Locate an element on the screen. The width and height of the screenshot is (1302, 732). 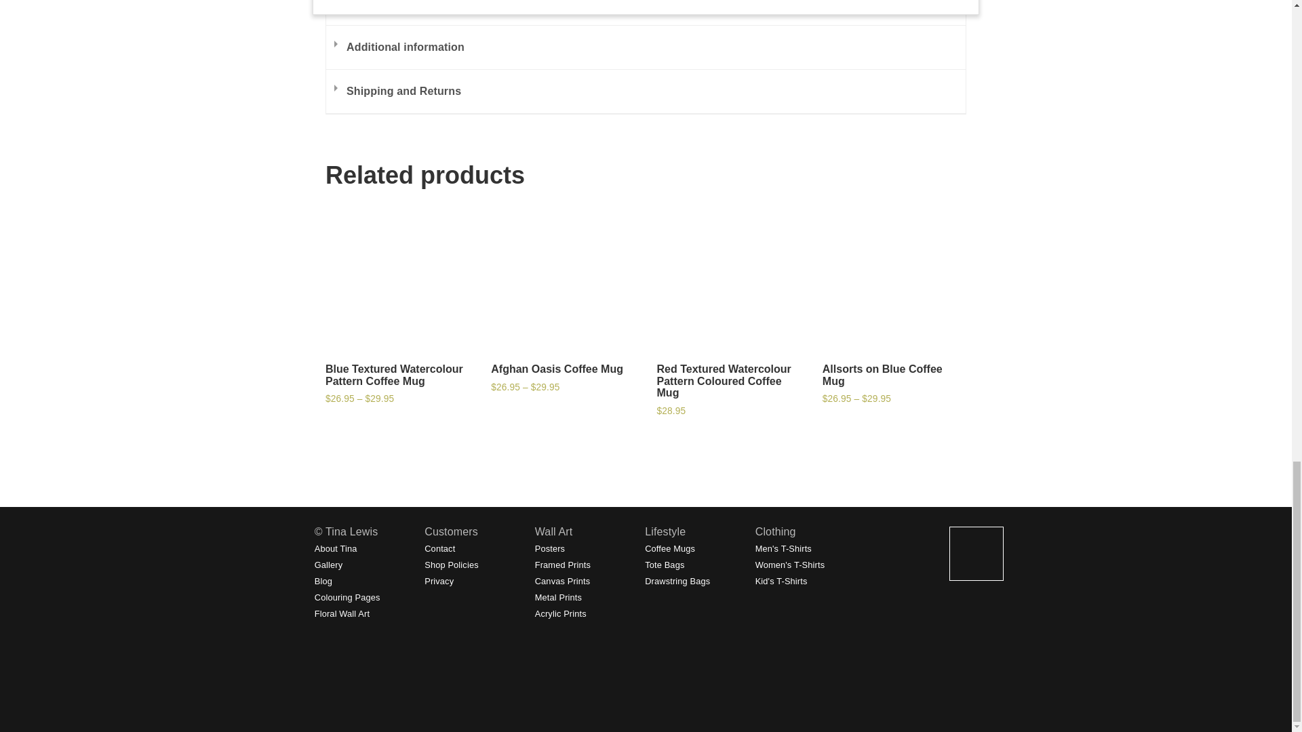
Floral Wall Art is located at coordinates (342, 613).